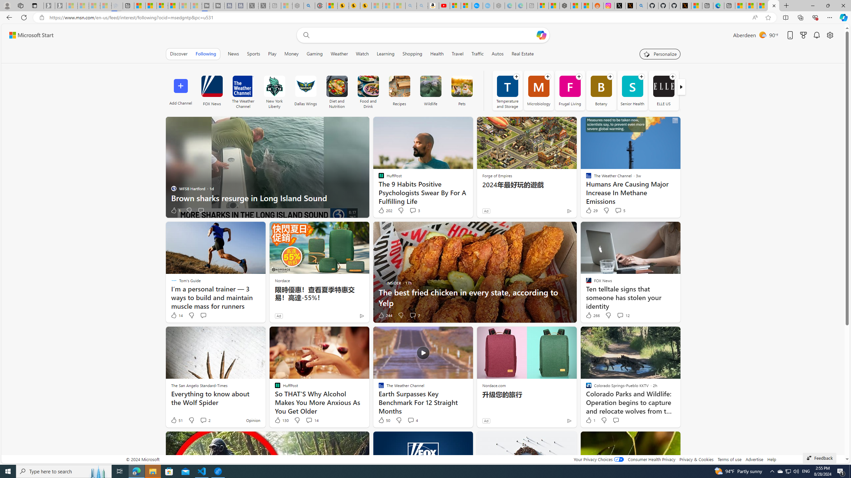  Describe the element at coordinates (233, 54) in the screenshot. I see `News` at that location.